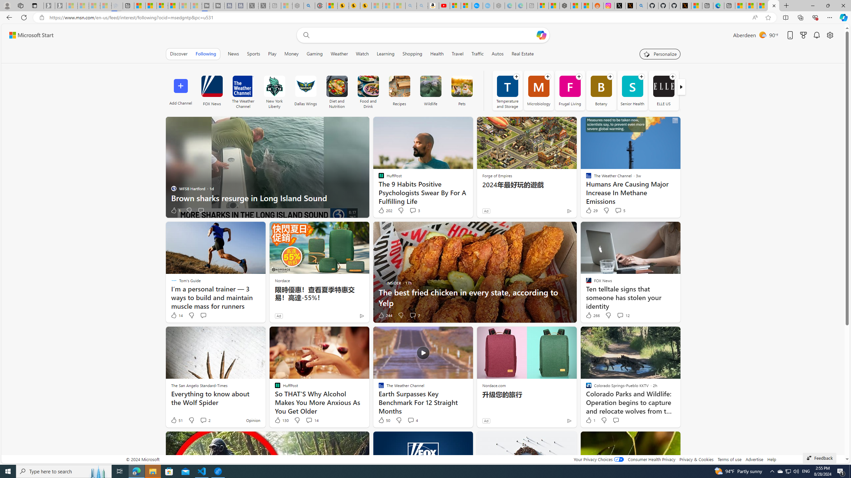  Describe the element at coordinates (233, 54) in the screenshot. I see `News` at that location.